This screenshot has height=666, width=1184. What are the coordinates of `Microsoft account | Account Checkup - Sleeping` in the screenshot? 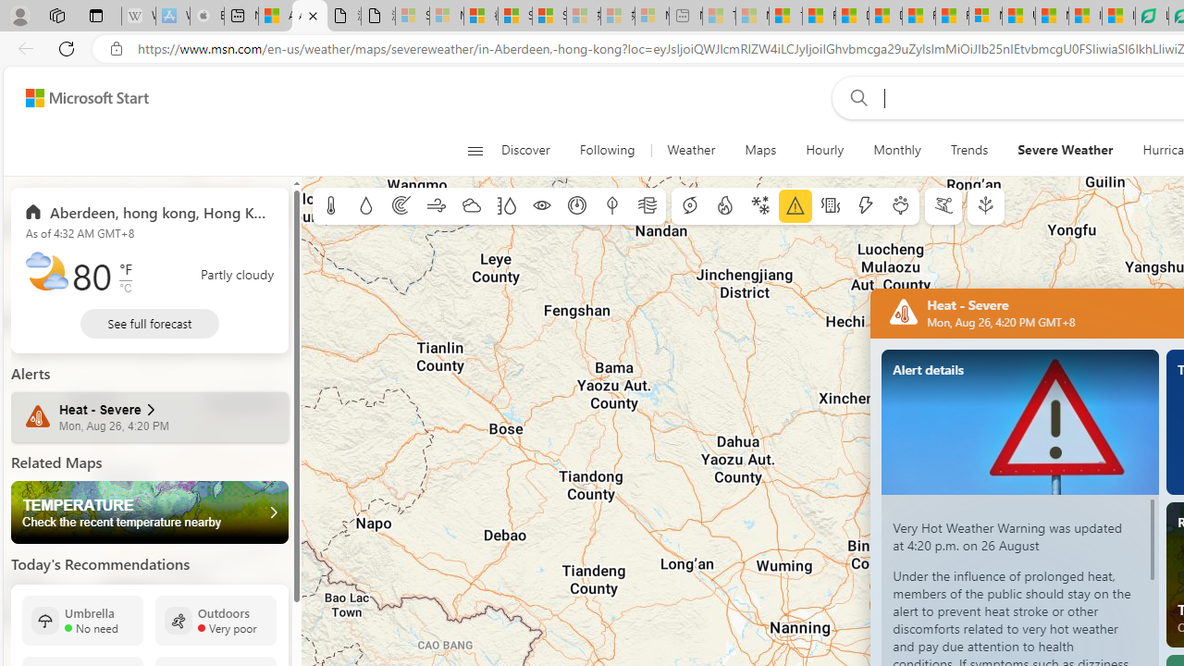 It's located at (652, 17).